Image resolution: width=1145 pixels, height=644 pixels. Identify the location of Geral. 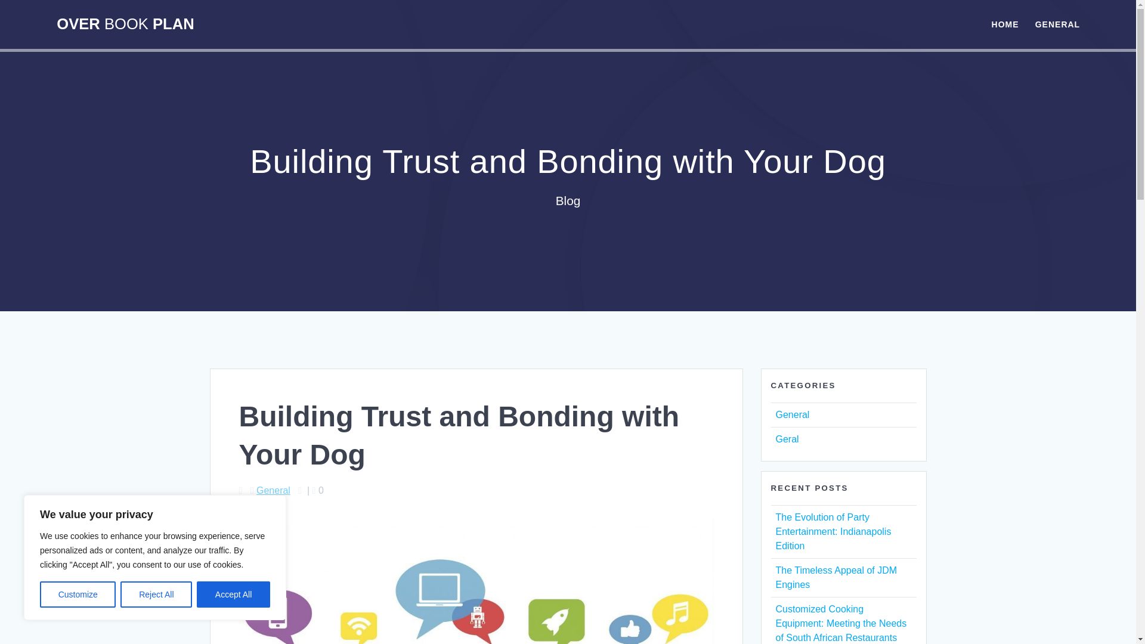
(786, 439).